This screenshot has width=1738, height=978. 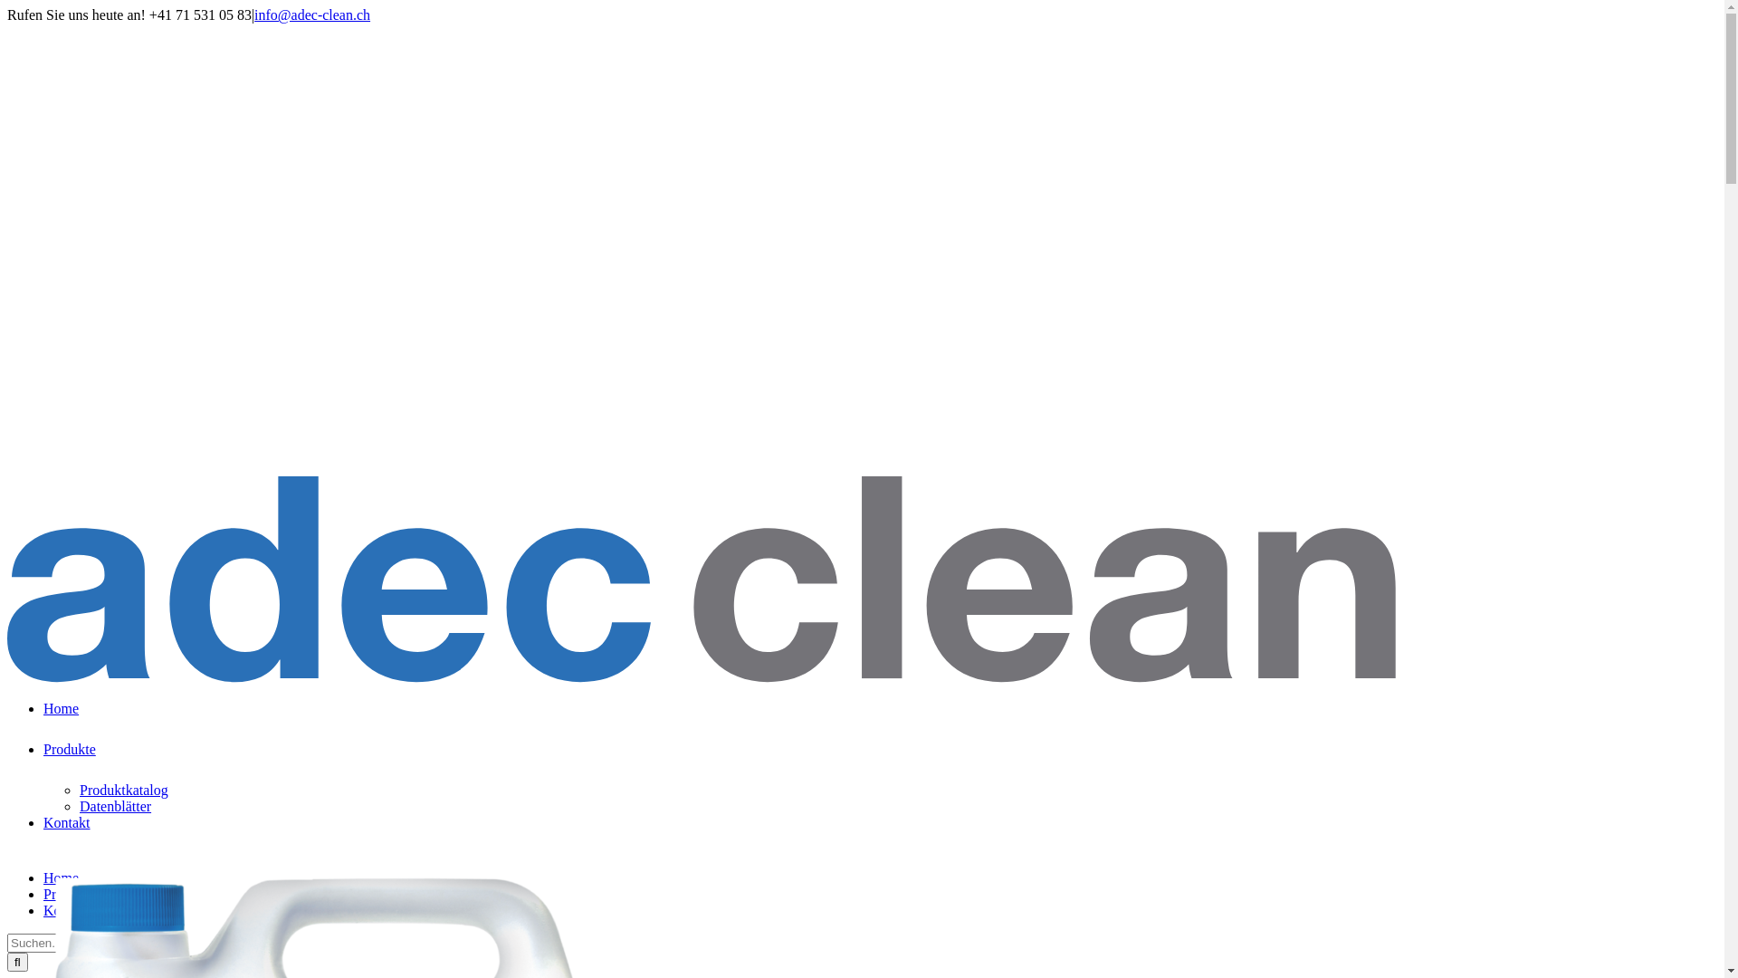 I want to click on Produktkatalog, so click(x=124, y=790).